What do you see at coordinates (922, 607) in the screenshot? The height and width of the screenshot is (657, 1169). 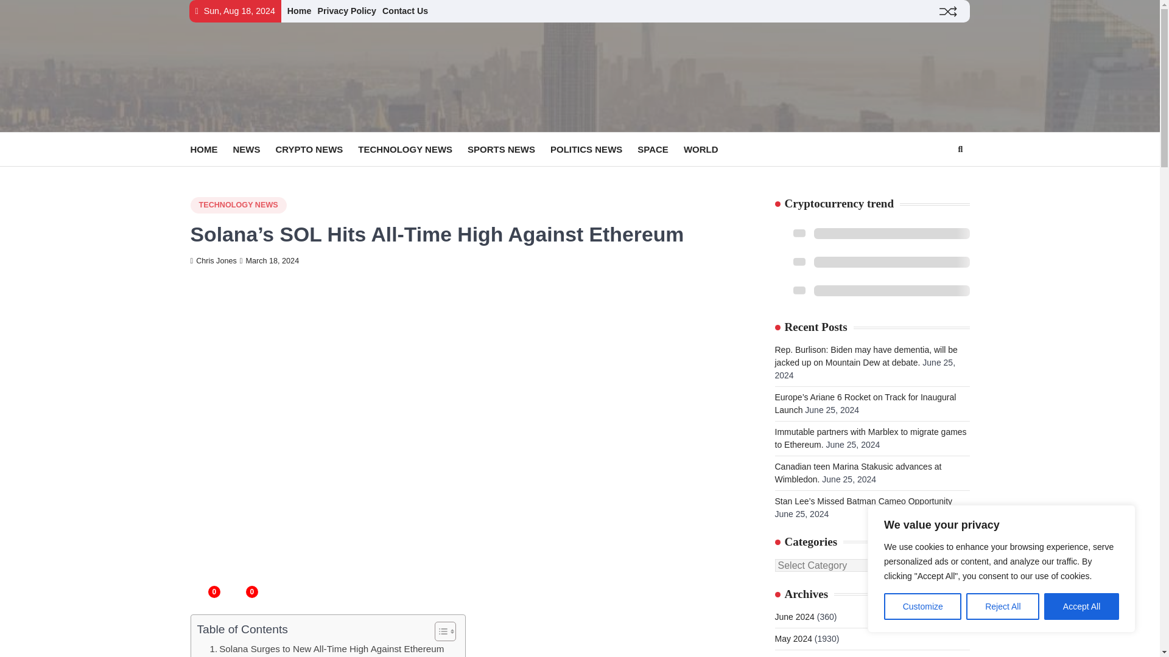 I see `Customize` at bounding box center [922, 607].